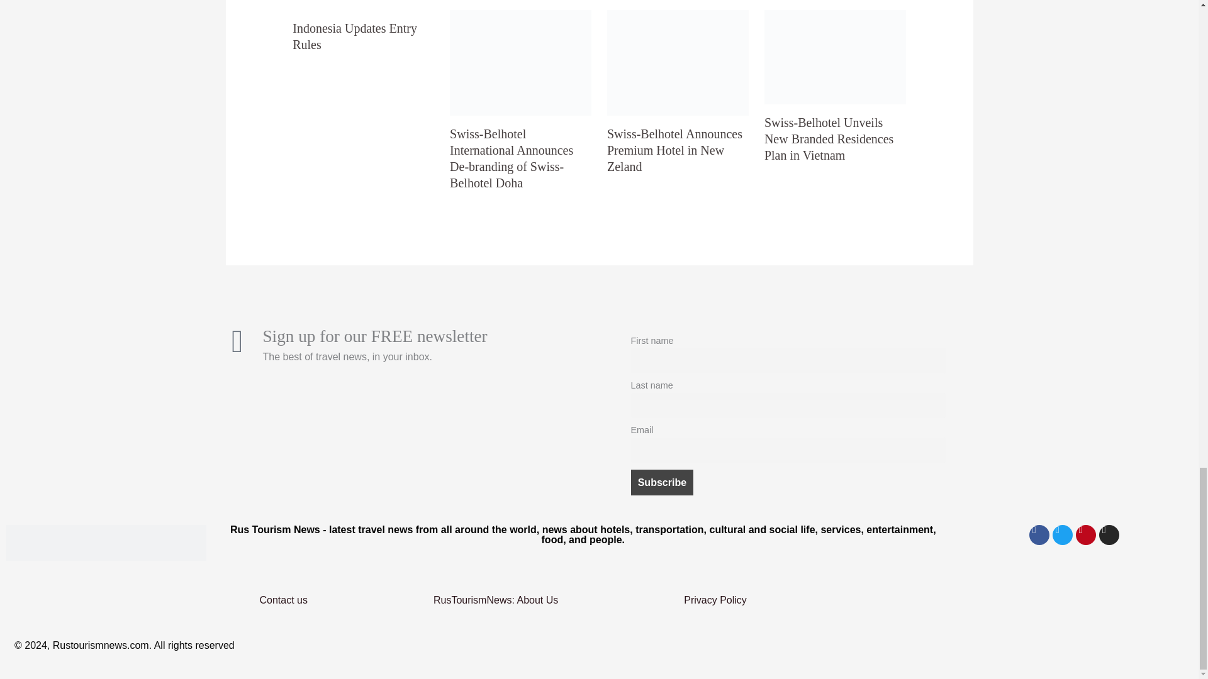 The image size is (1208, 679). I want to click on Swiss-Belhotel Announces Premium Hotel in New Zeland 8, so click(678, 63).